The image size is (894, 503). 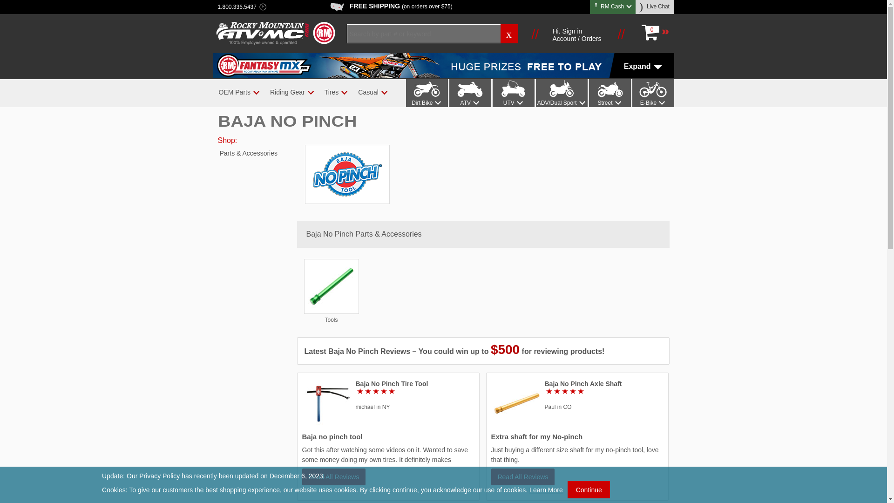 What do you see at coordinates (443, 66) in the screenshot?
I see `Expand` at bounding box center [443, 66].